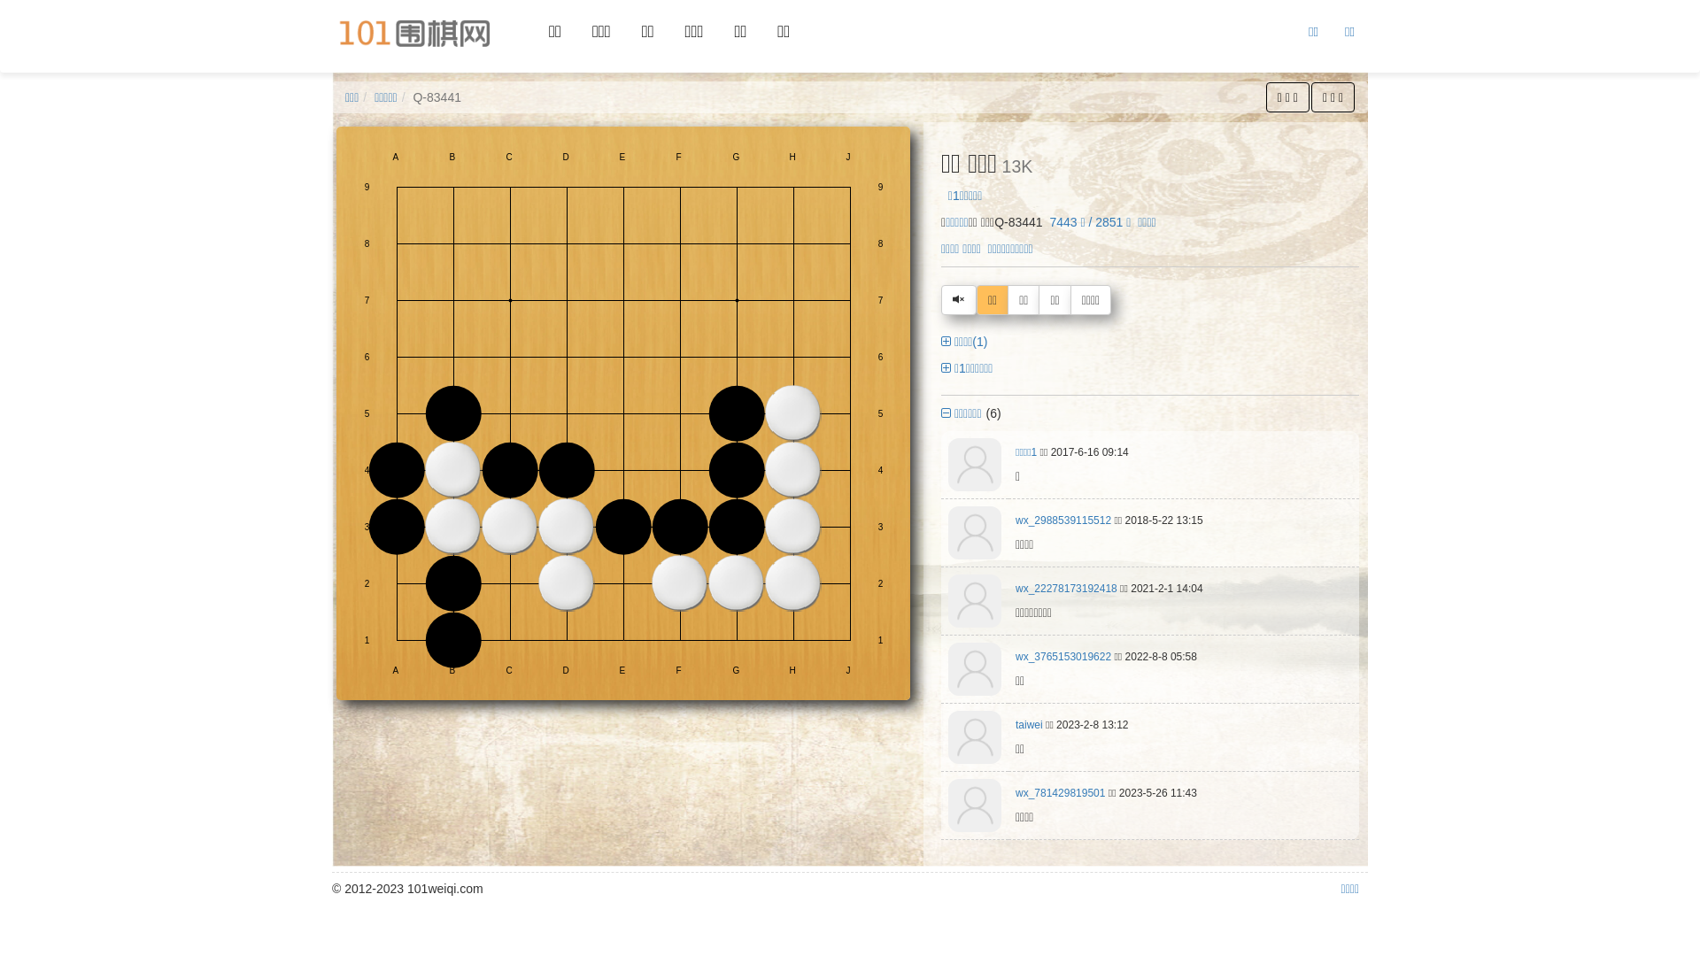  Describe the element at coordinates (1063, 657) in the screenshot. I see `wx_3765153019622` at that location.